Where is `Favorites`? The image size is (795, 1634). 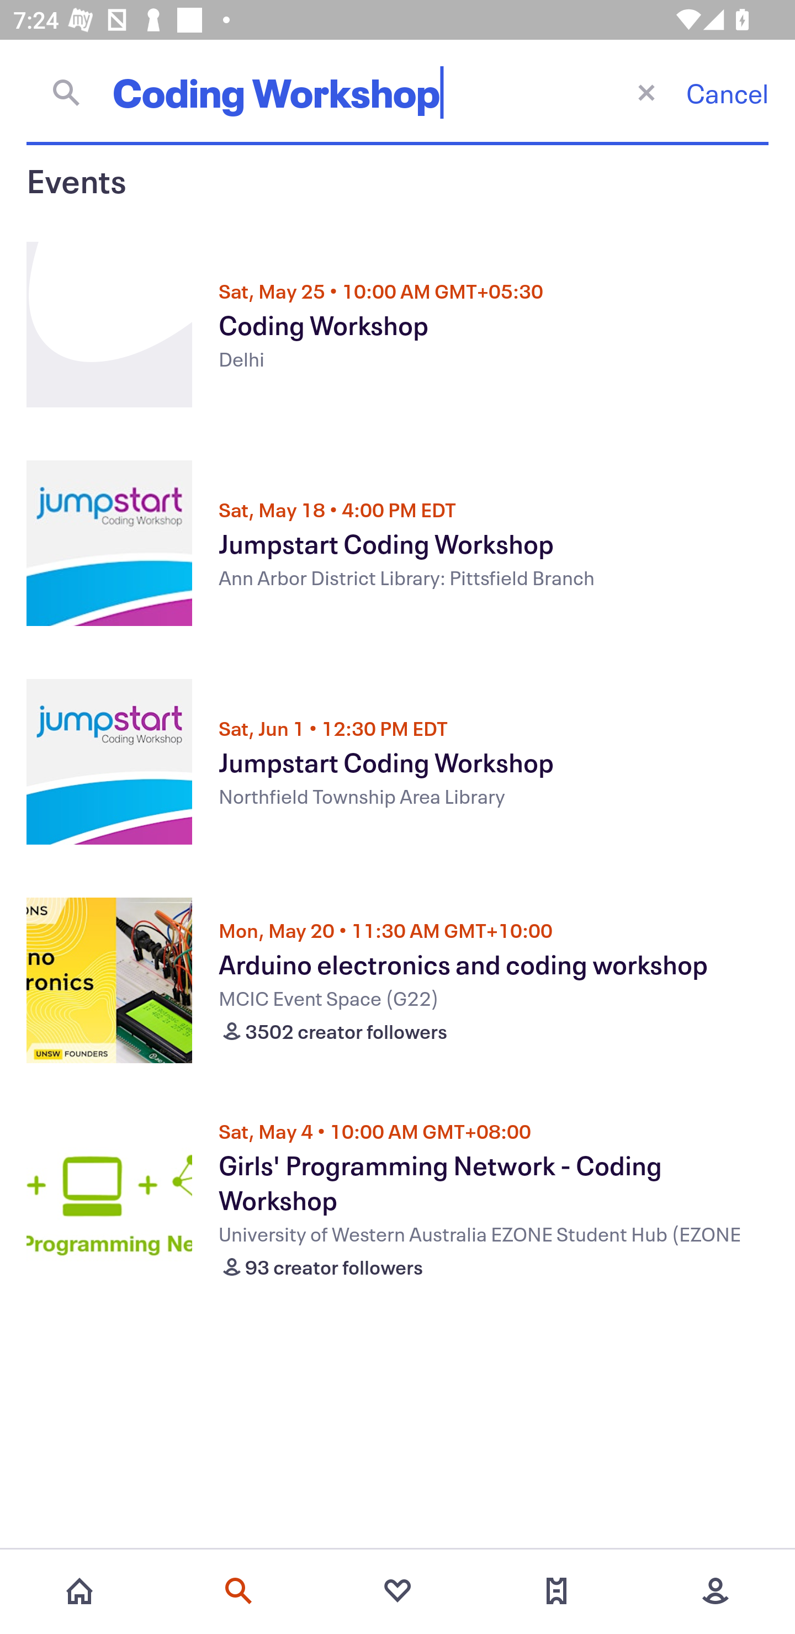
Favorites is located at coordinates (397, 1591).